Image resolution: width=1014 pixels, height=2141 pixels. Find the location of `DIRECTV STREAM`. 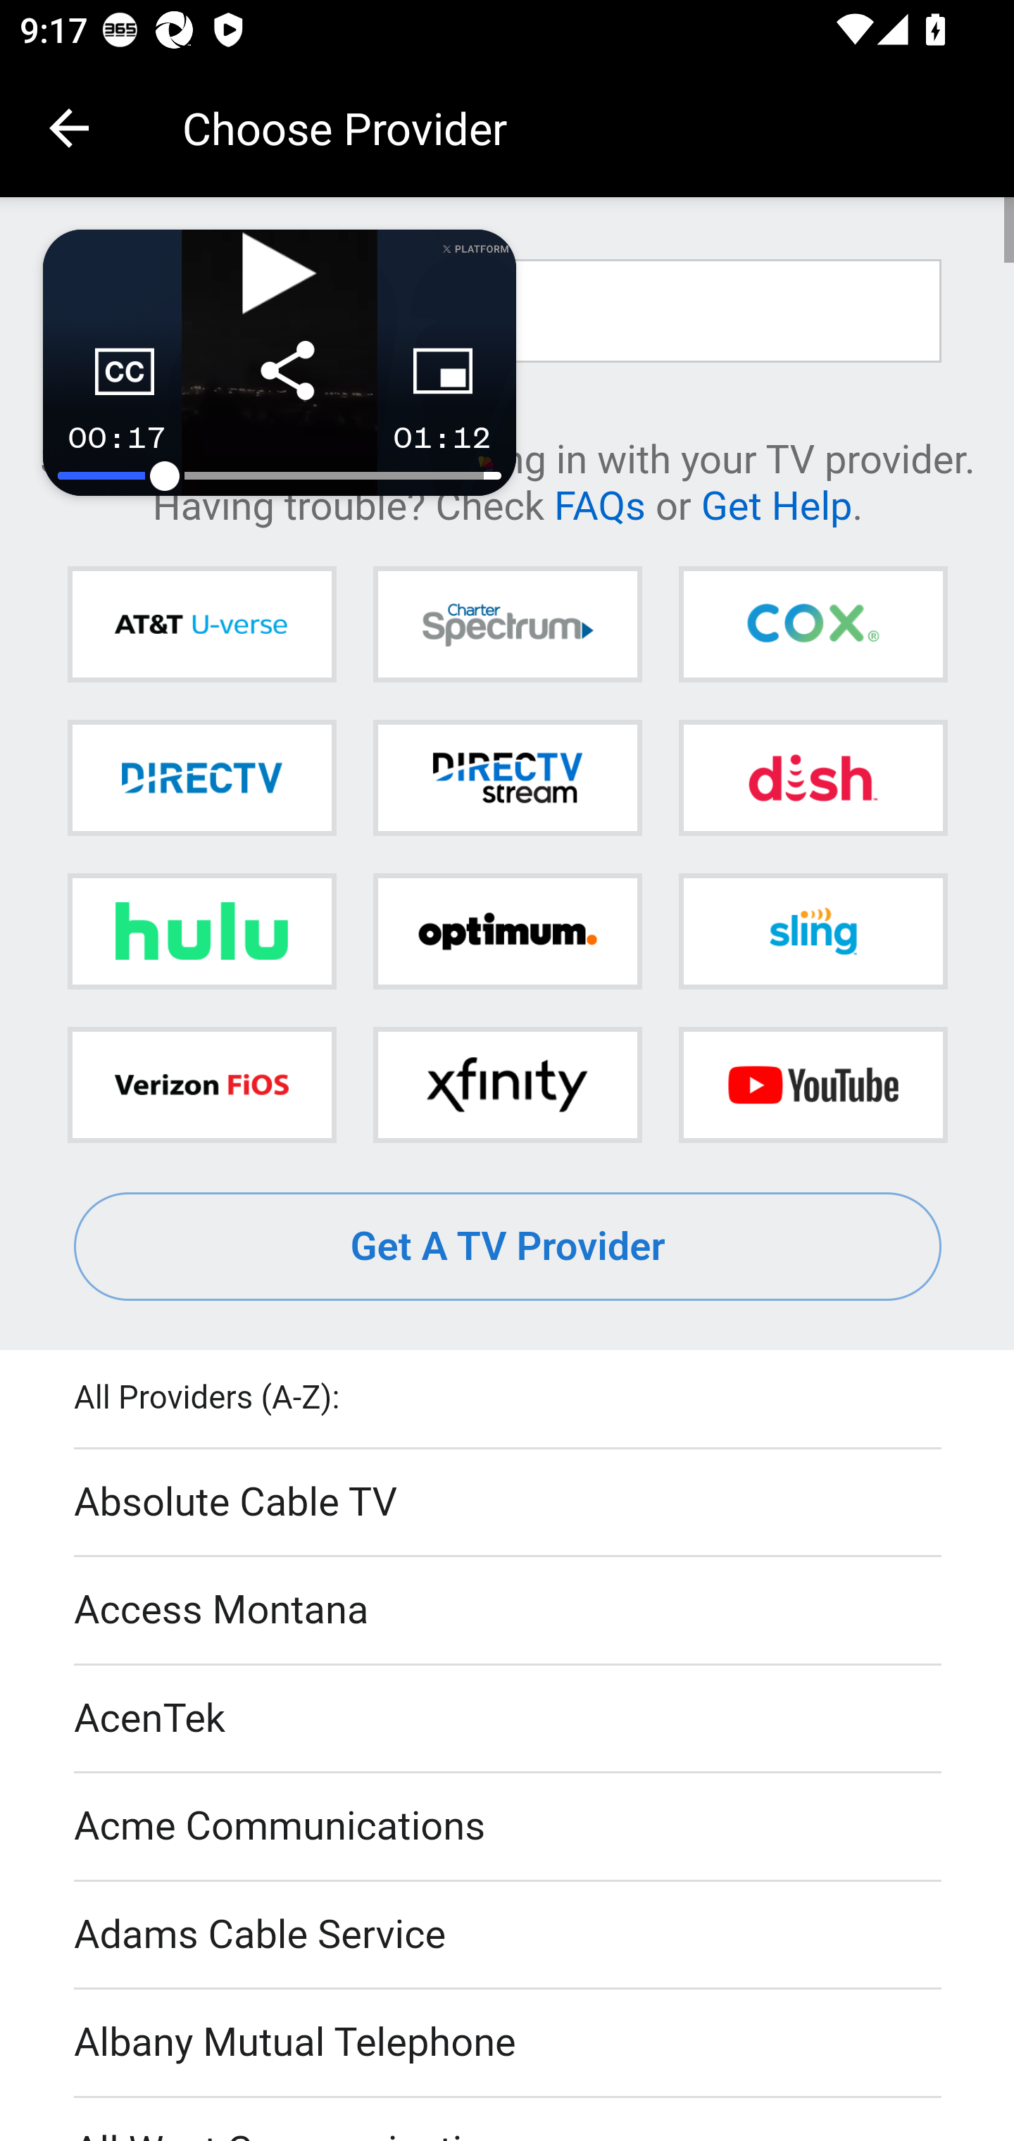

DIRECTV STREAM is located at coordinates (507, 777).